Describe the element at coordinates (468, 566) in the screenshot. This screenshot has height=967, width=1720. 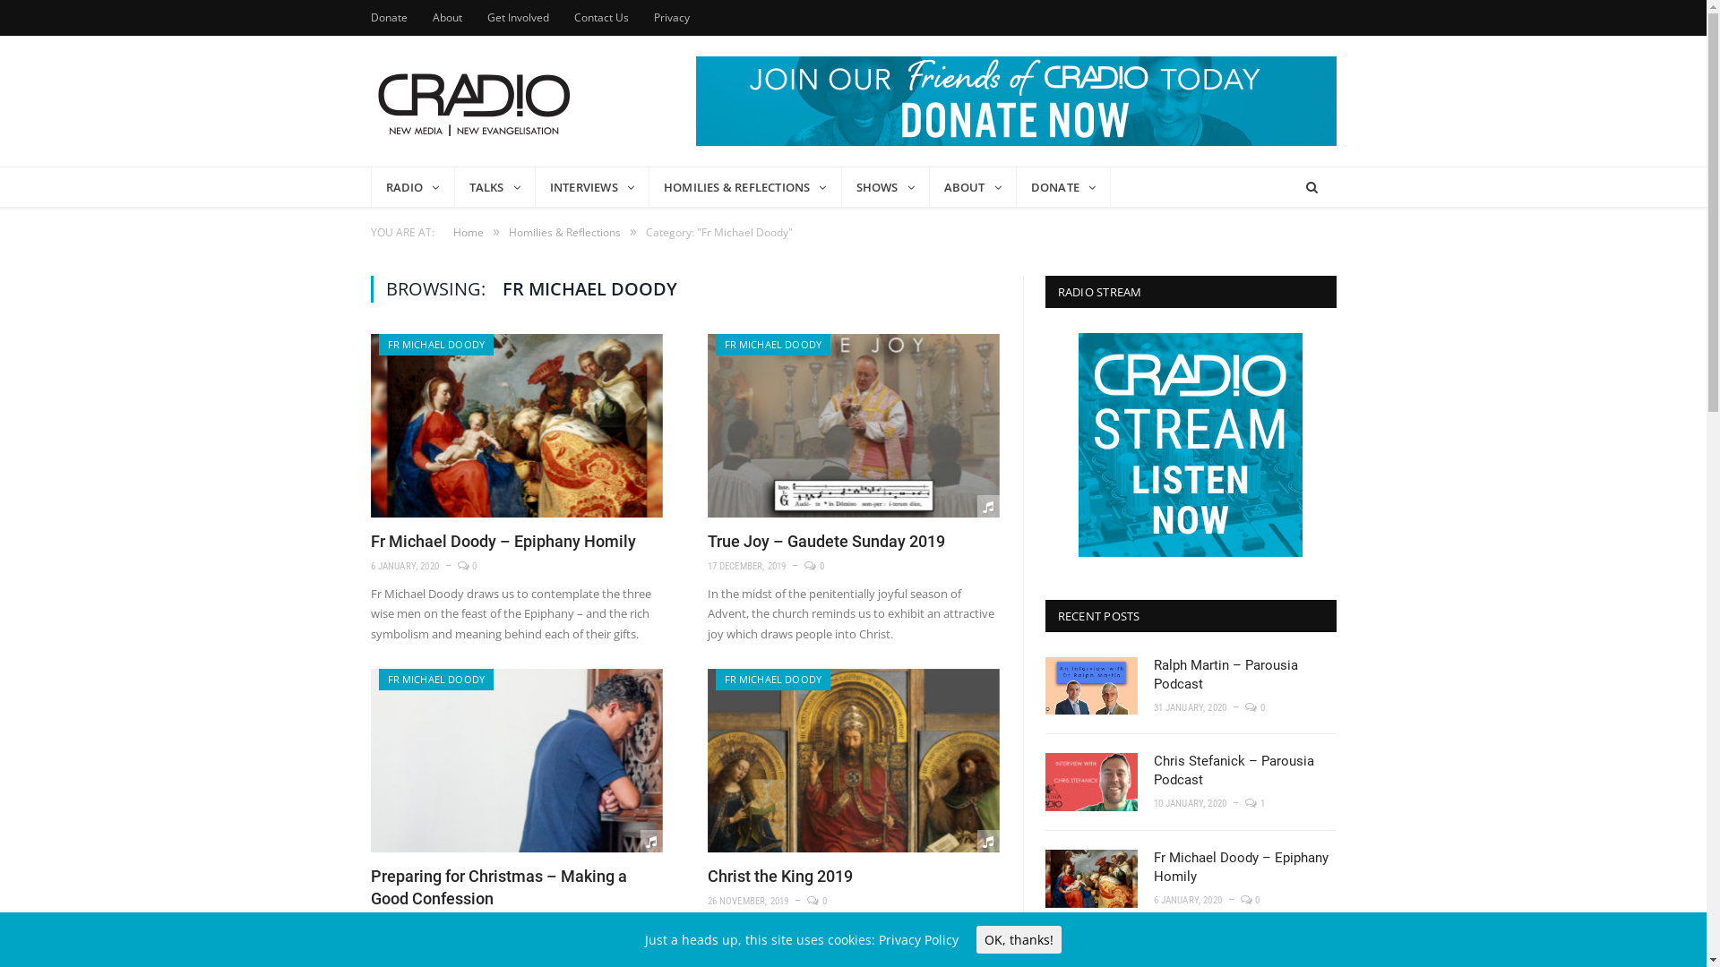
I see `0` at that location.